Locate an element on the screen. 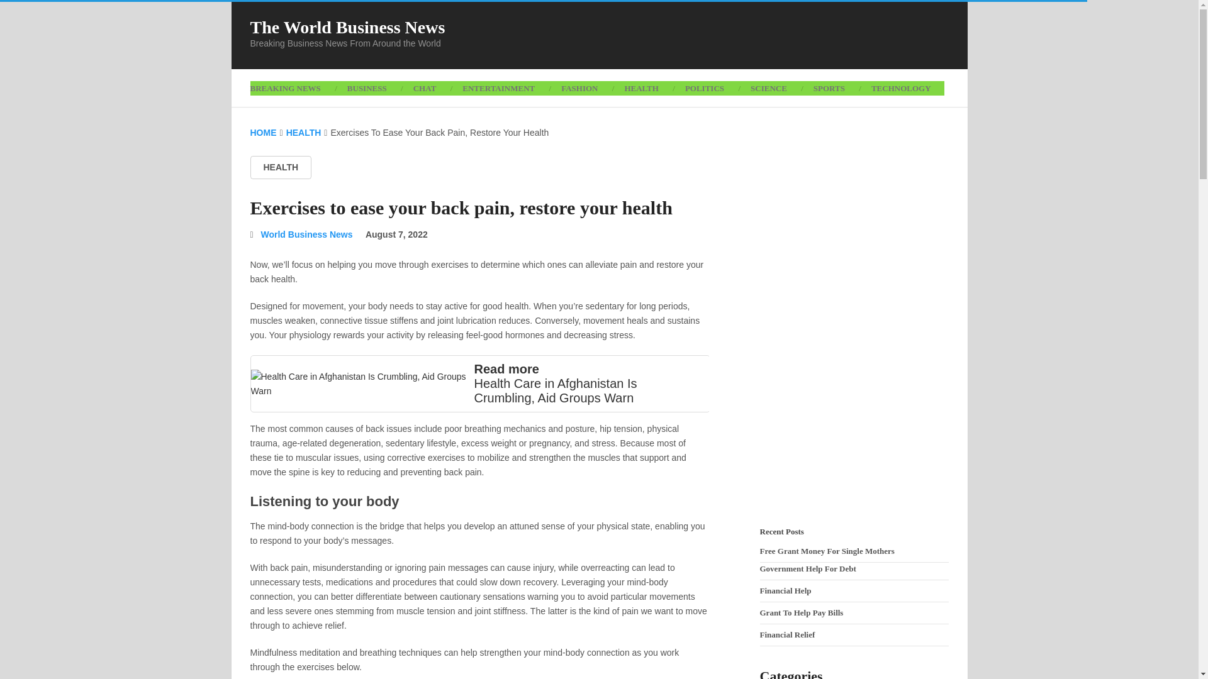 This screenshot has width=1208, height=679. World Business News is located at coordinates (306, 235).